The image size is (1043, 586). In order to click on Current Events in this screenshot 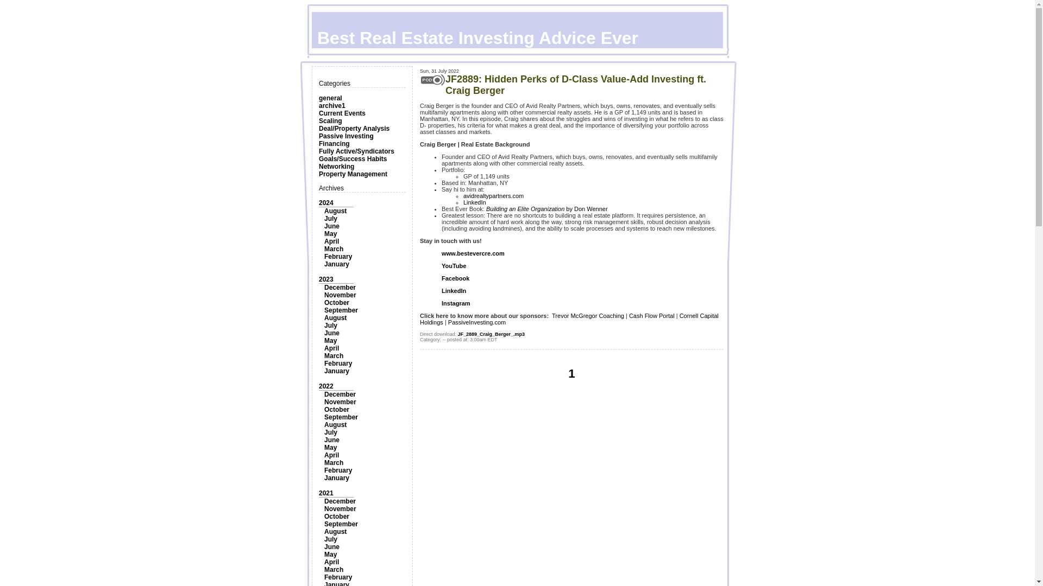, I will do `click(342, 113)`.